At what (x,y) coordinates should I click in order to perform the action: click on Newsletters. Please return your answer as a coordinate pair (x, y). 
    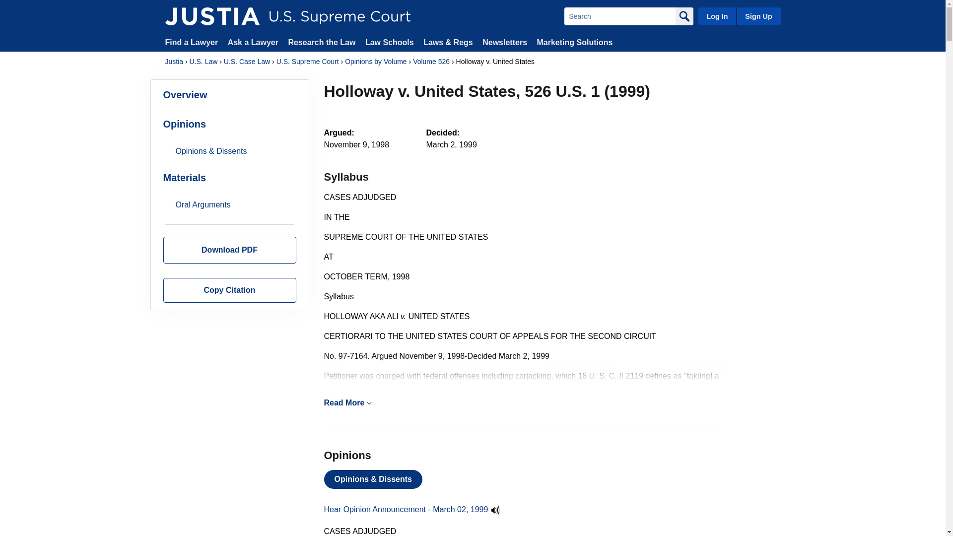
    Looking at the image, I should click on (504, 42).